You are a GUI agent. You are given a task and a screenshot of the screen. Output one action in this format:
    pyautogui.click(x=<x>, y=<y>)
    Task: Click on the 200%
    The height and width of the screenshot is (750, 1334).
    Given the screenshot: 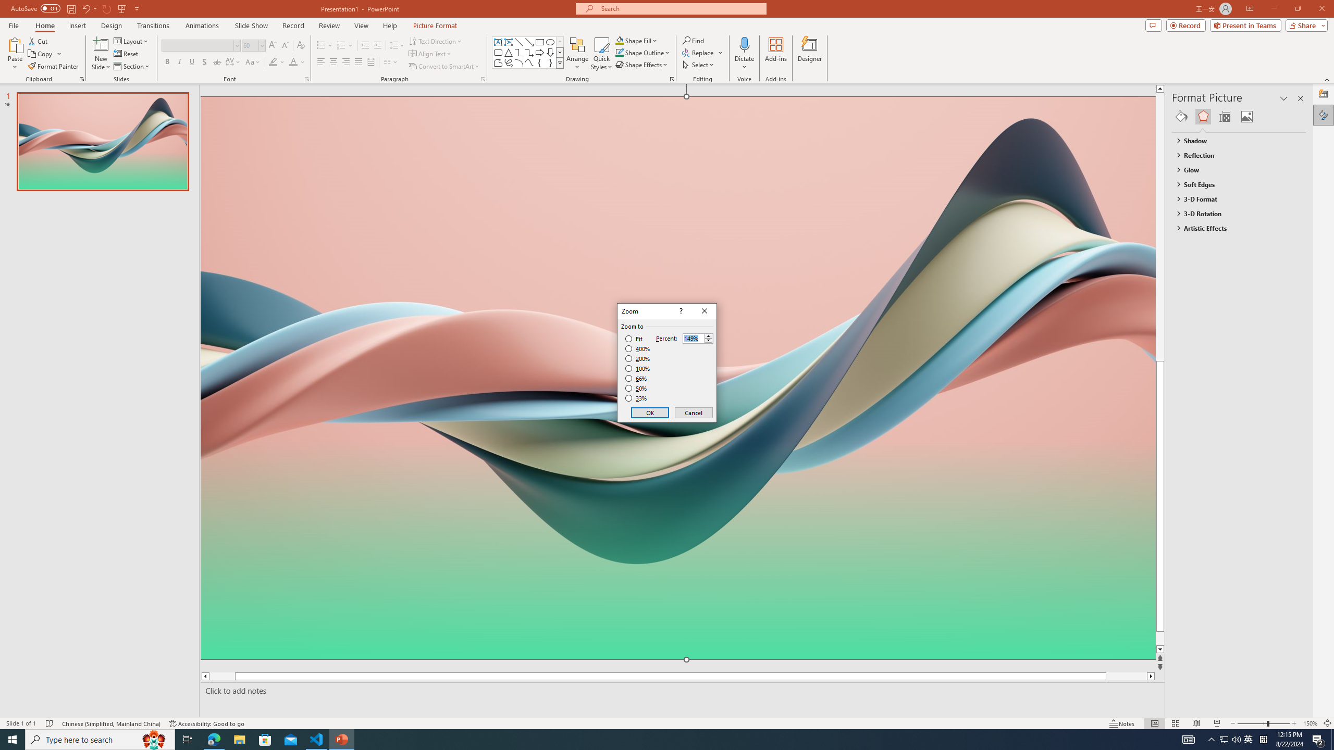 What is the action you would take?
    pyautogui.click(x=638, y=358)
    